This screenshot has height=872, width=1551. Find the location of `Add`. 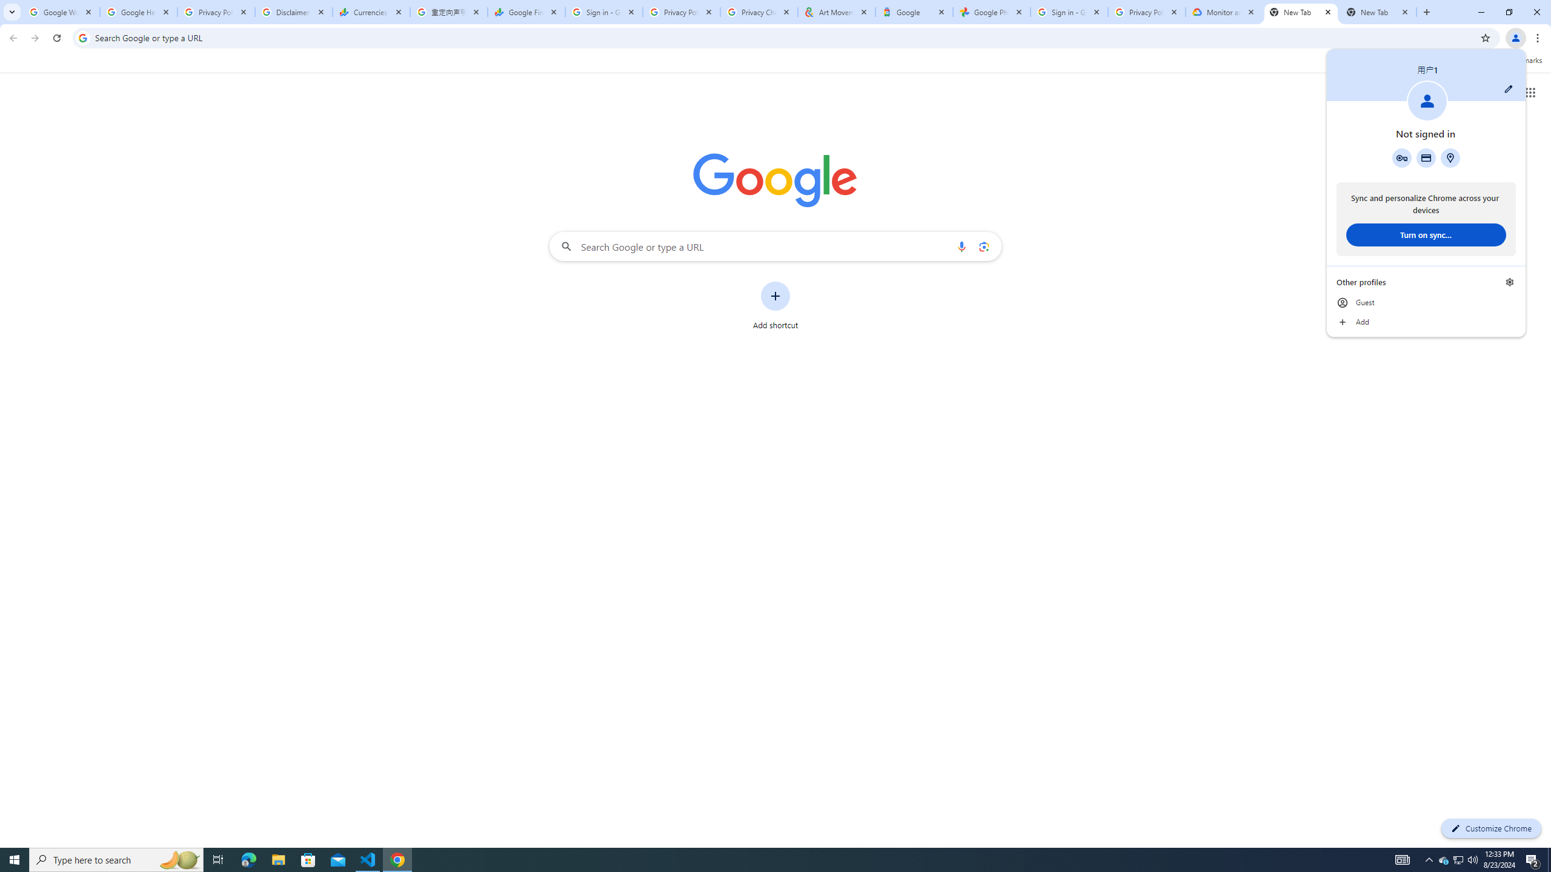

Add is located at coordinates (248, 860).